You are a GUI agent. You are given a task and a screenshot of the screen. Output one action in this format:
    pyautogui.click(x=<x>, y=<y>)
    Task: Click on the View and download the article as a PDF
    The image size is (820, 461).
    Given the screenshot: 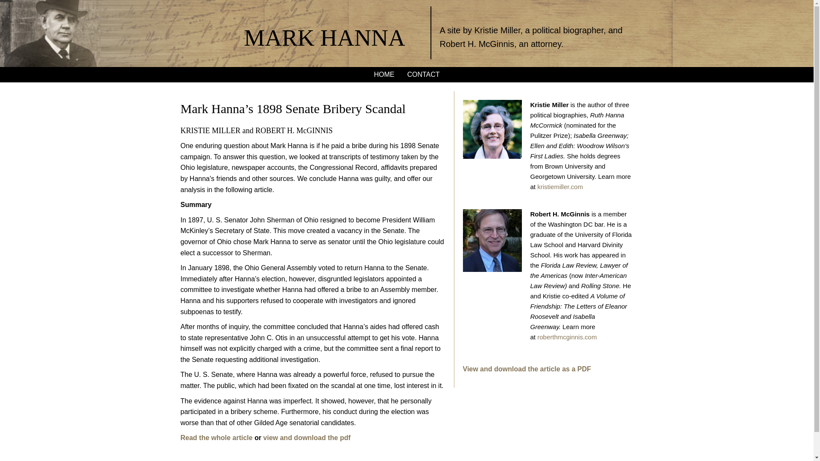 What is the action you would take?
    pyautogui.click(x=527, y=369)
    